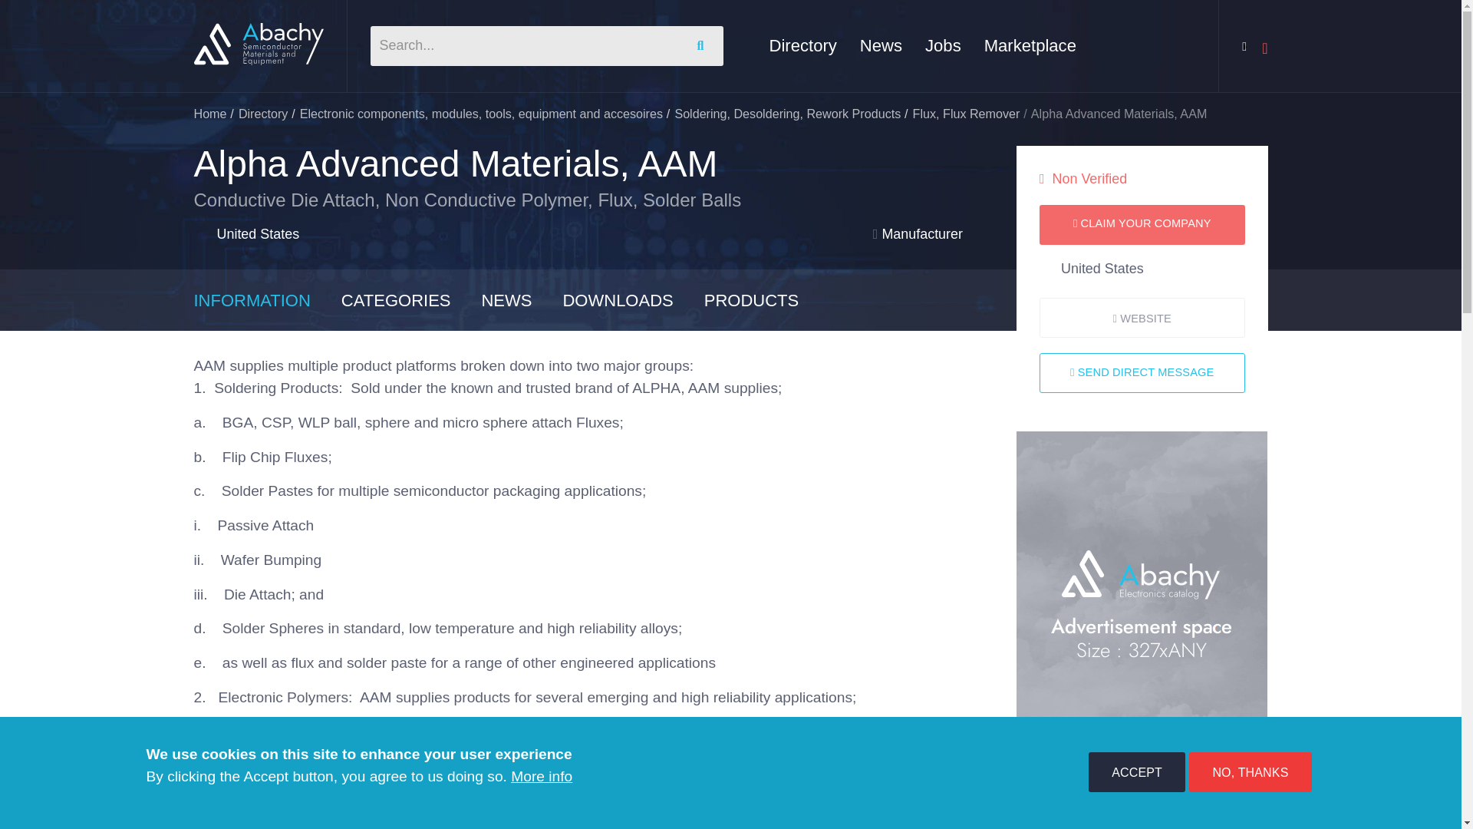 Image resolution: width=1473 pixels, height=829 pixels. What do you see at coordinates (967, 114) in the screenshot?
I see `Flux, Flux Remover` at bounding box center [967, 114].